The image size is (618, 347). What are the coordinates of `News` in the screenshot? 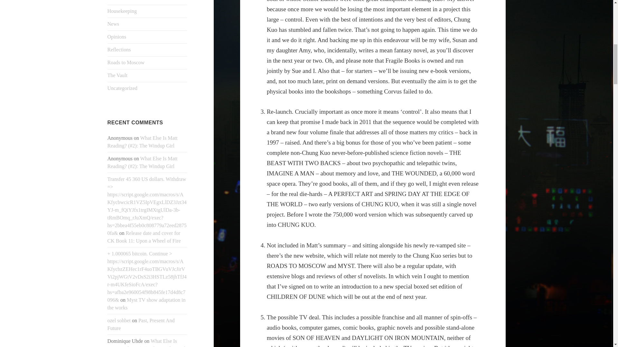 It's located at (113, 24).